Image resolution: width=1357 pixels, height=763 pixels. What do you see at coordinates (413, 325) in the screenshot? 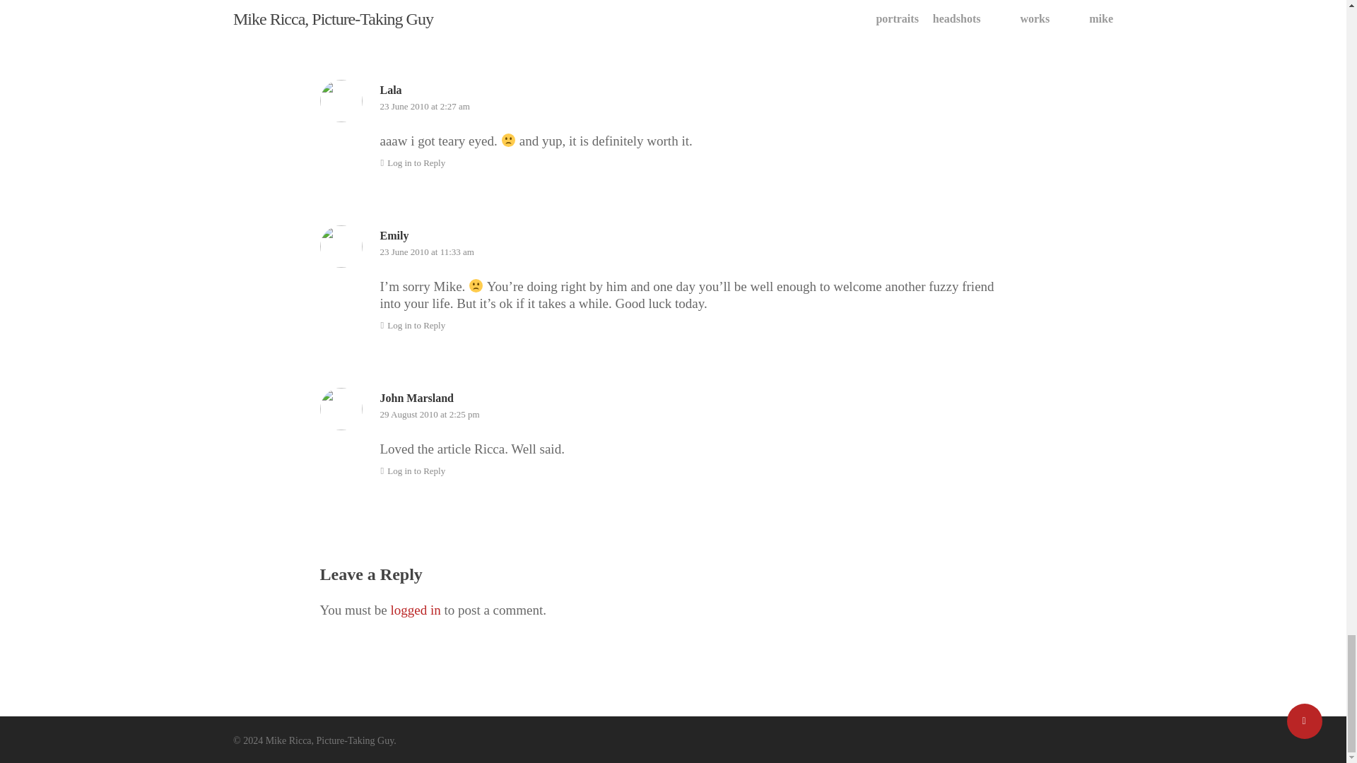
I see `Log in to Reply` at bounding box center [413, 325].